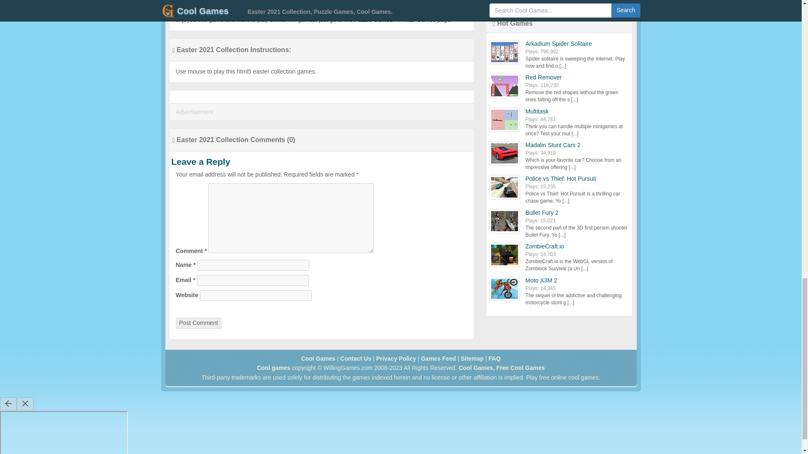  Describe the element at coordinates (558, 44) in the screenshot. I see `Arkadium Spider Solitaire` at that location.